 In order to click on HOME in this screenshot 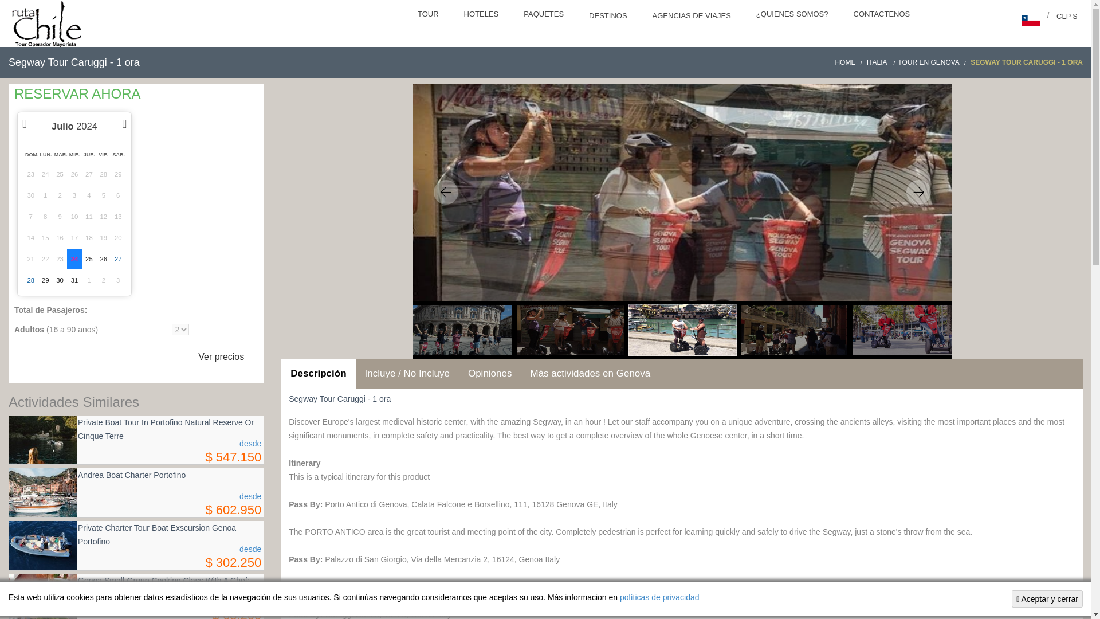, I will do `click(850, 62)`.